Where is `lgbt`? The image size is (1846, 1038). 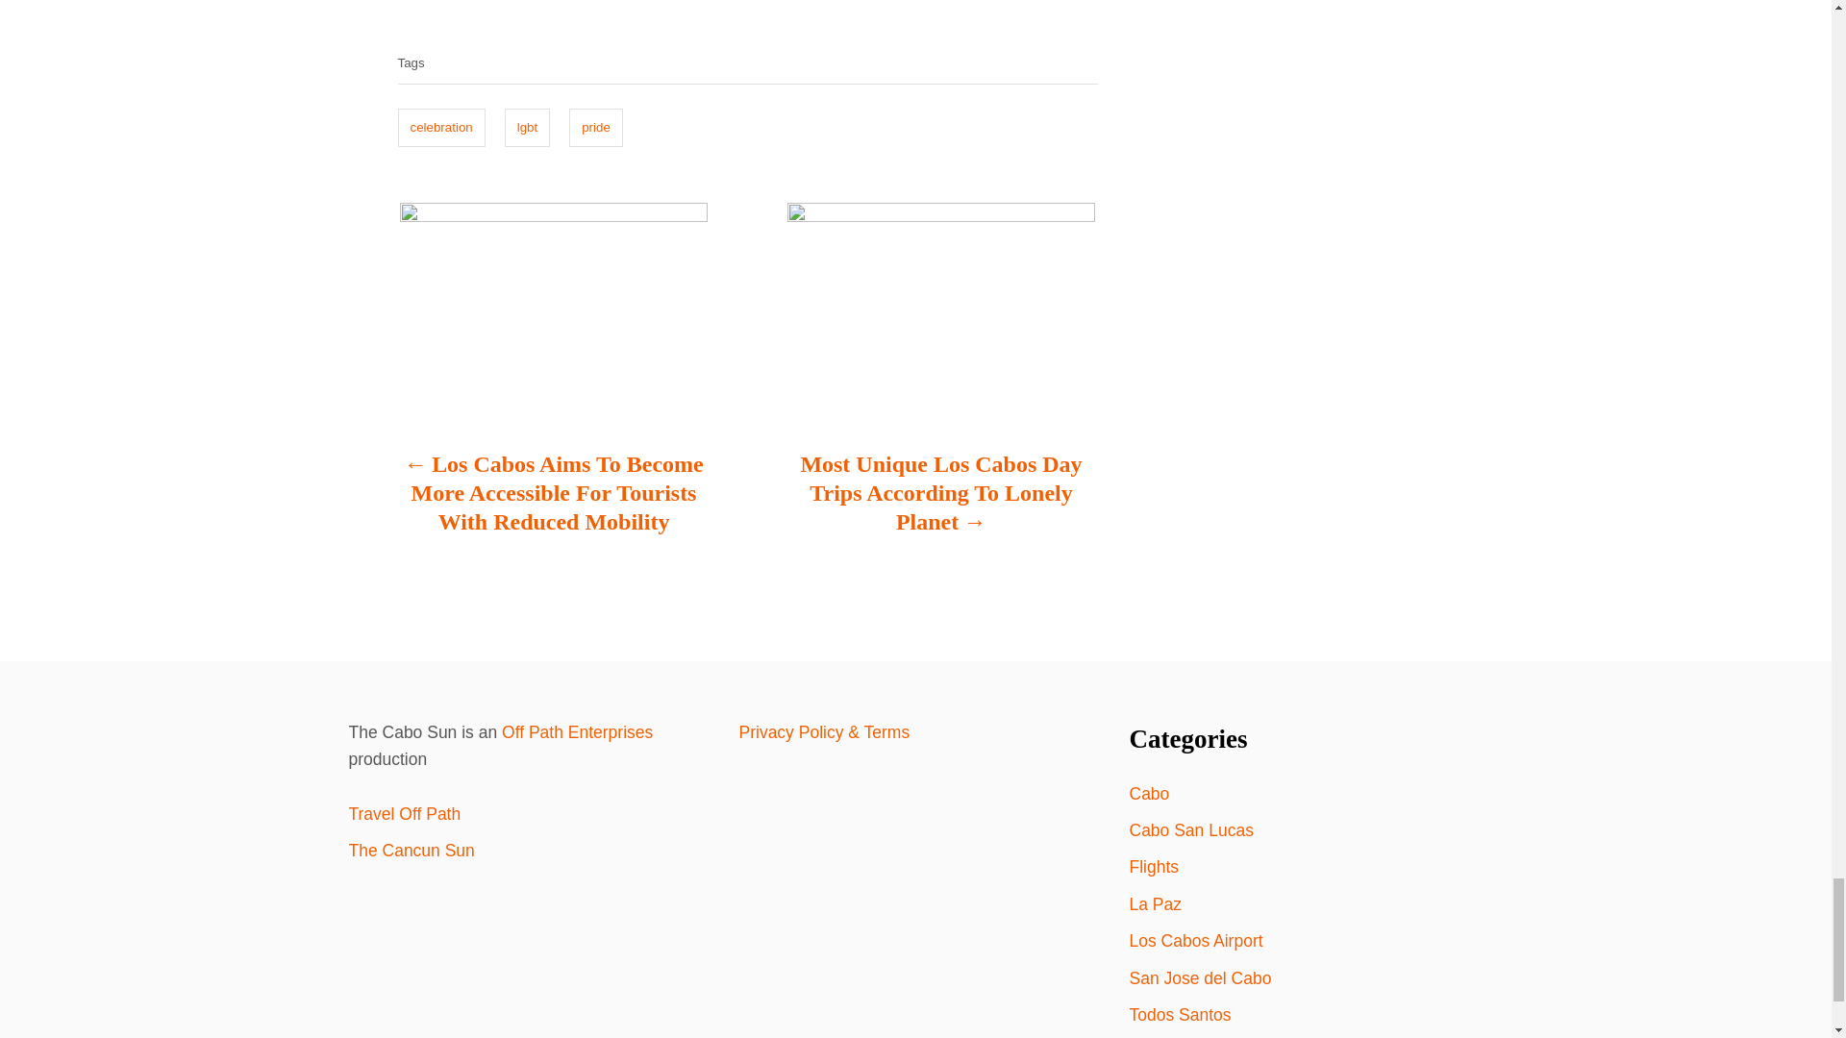 lgbt is located at coordinates (527, 128).